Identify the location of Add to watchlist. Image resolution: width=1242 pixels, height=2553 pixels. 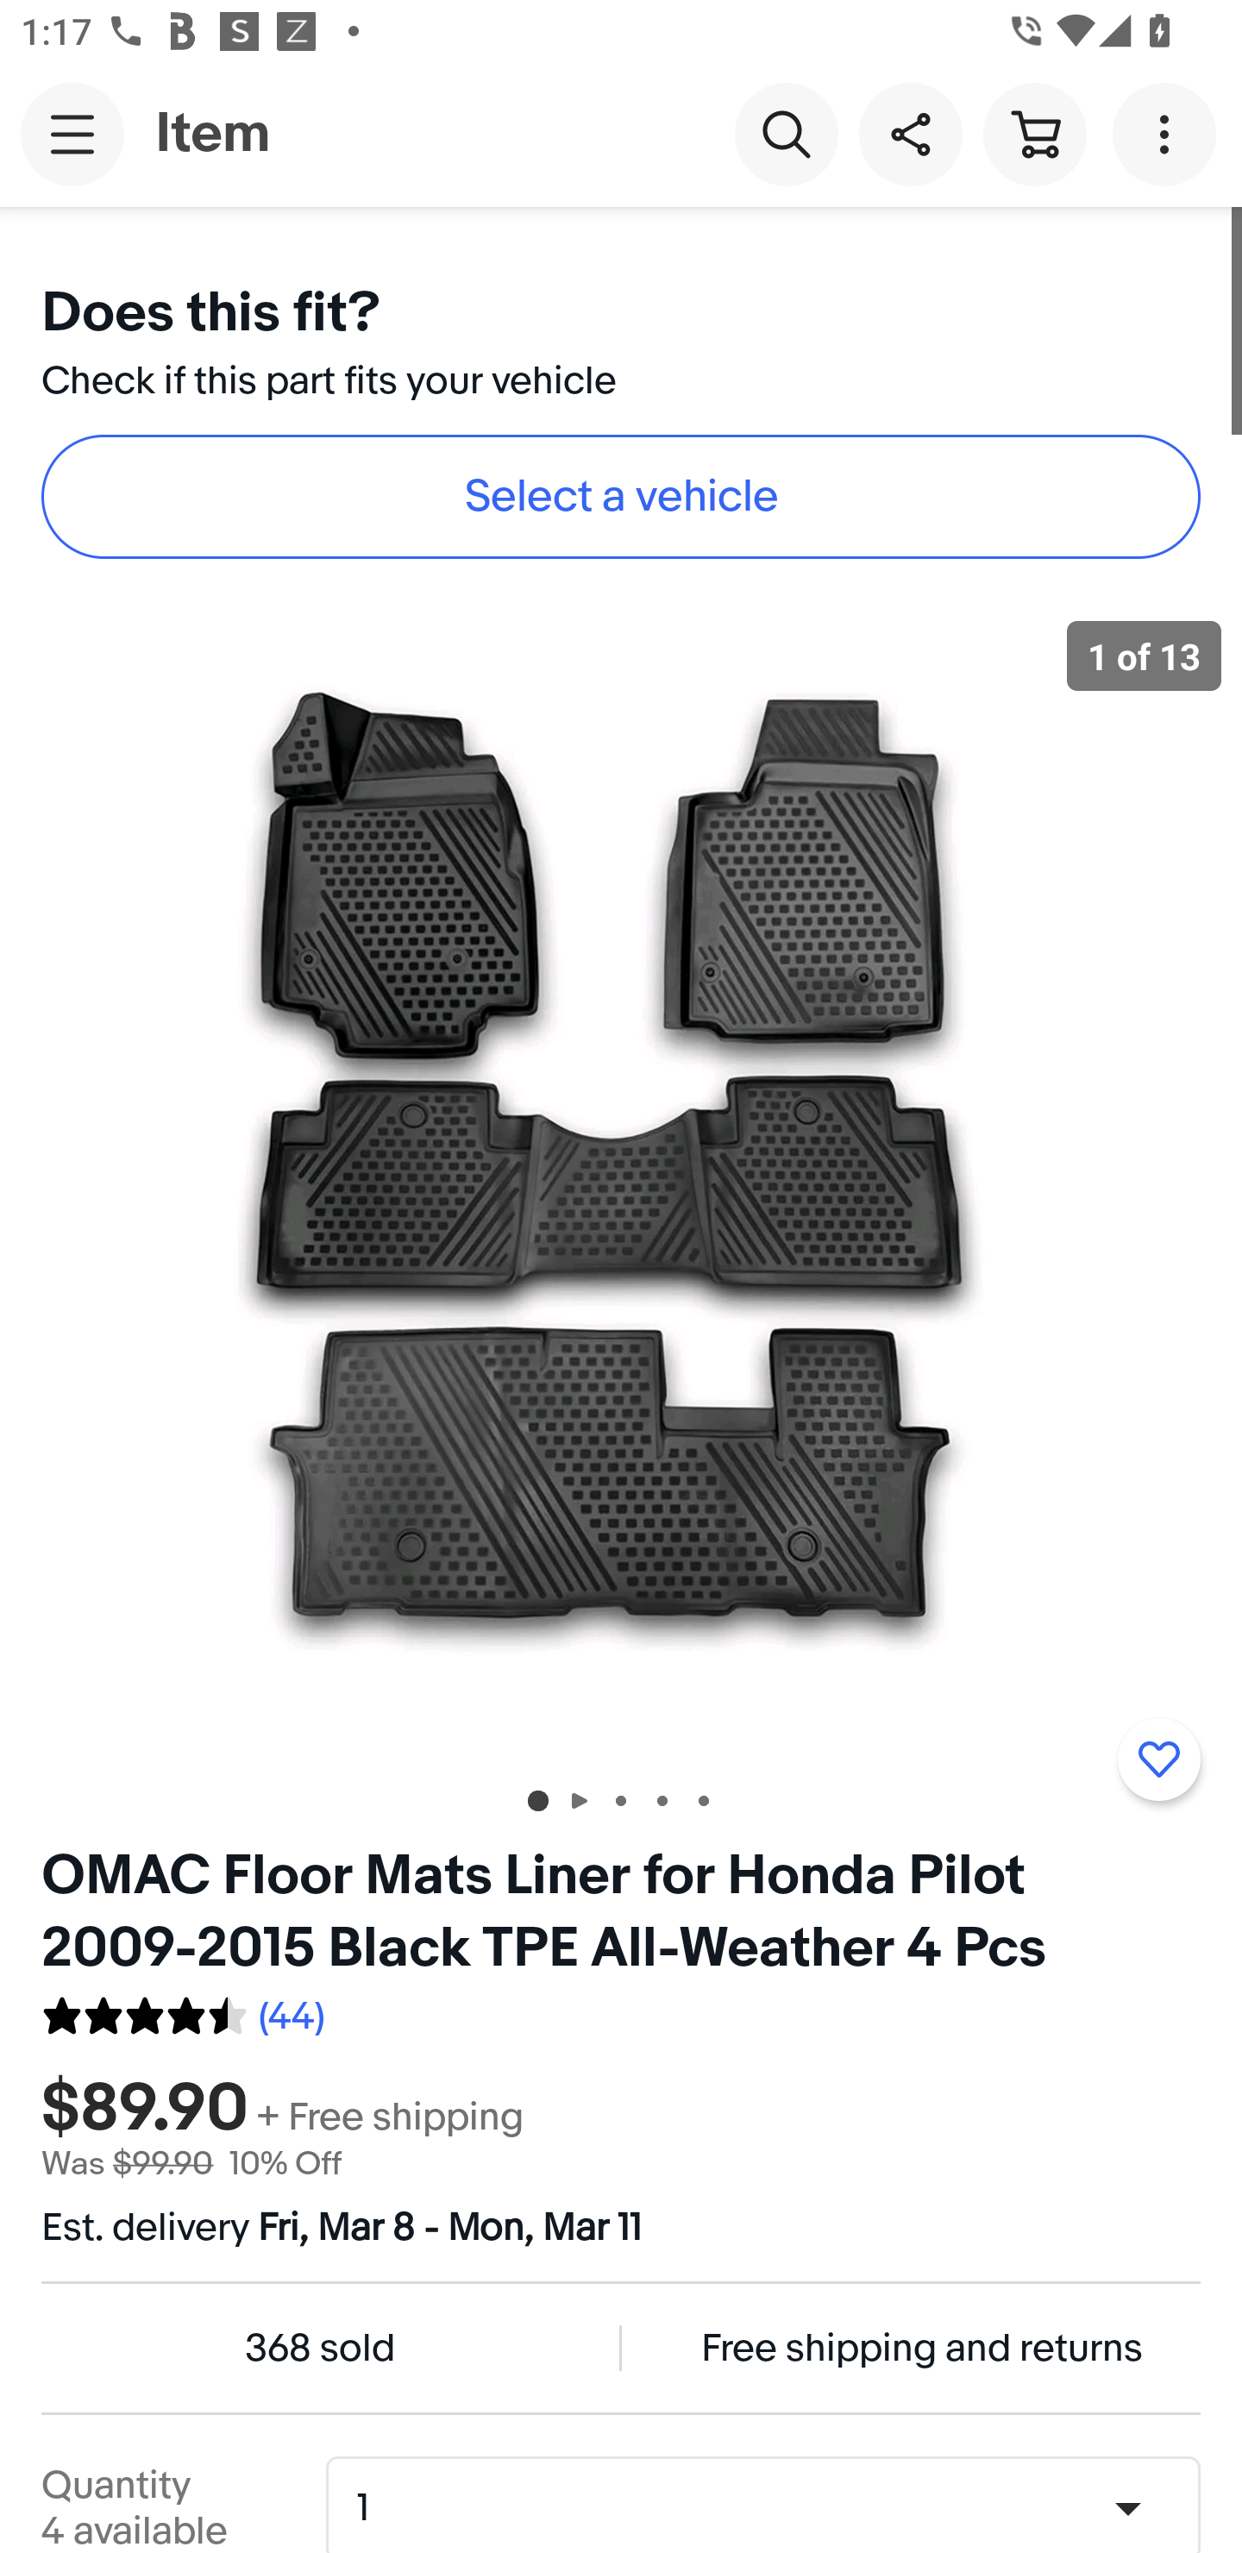
(1158, 1759).